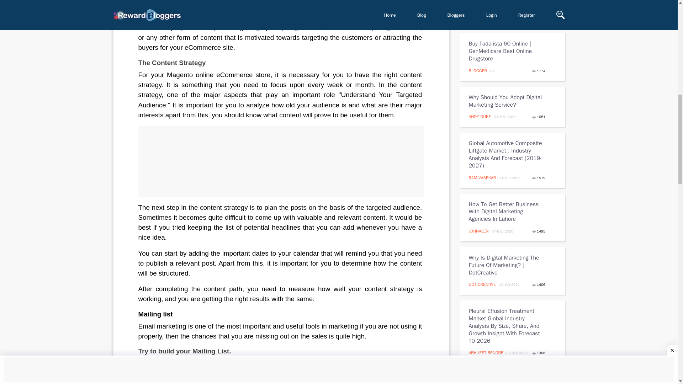 Image resolution: width=683 pixels, height=384 pixels. I want to click on JOHNALEN, so click(479, 231).